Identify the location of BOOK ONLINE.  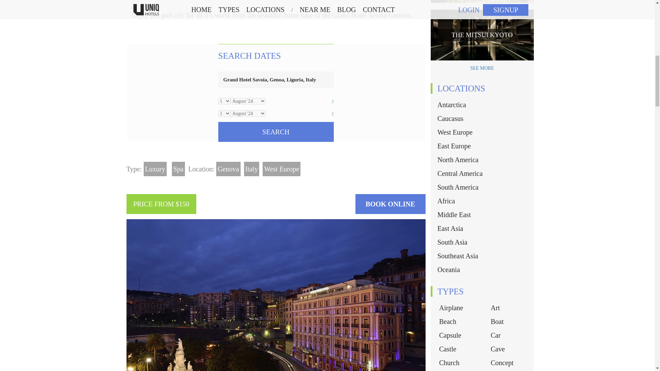
(390, 204).